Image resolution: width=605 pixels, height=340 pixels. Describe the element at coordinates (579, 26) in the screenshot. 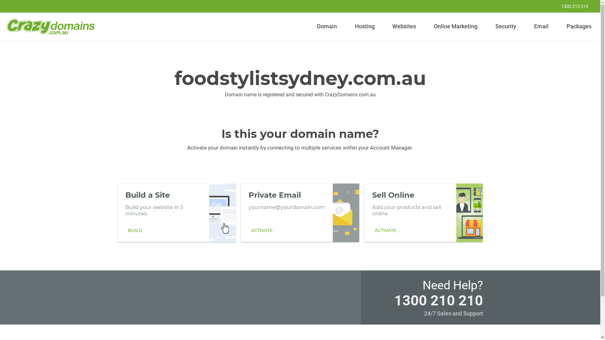

I see `Packages` at that location.